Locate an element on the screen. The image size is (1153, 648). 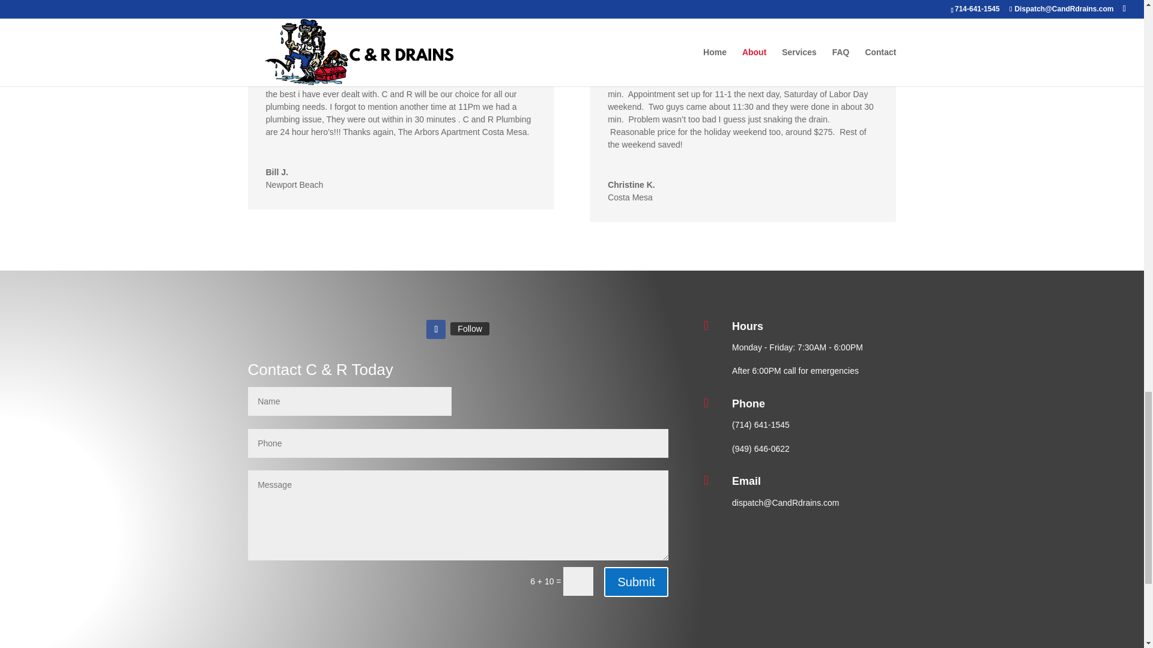
Submit is located at coordinates (635, 582).